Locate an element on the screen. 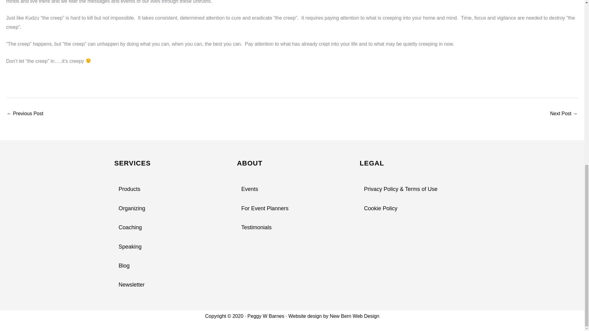 This screenshot has width=589, height=331. Speaking is located at coordinates (169, 247).